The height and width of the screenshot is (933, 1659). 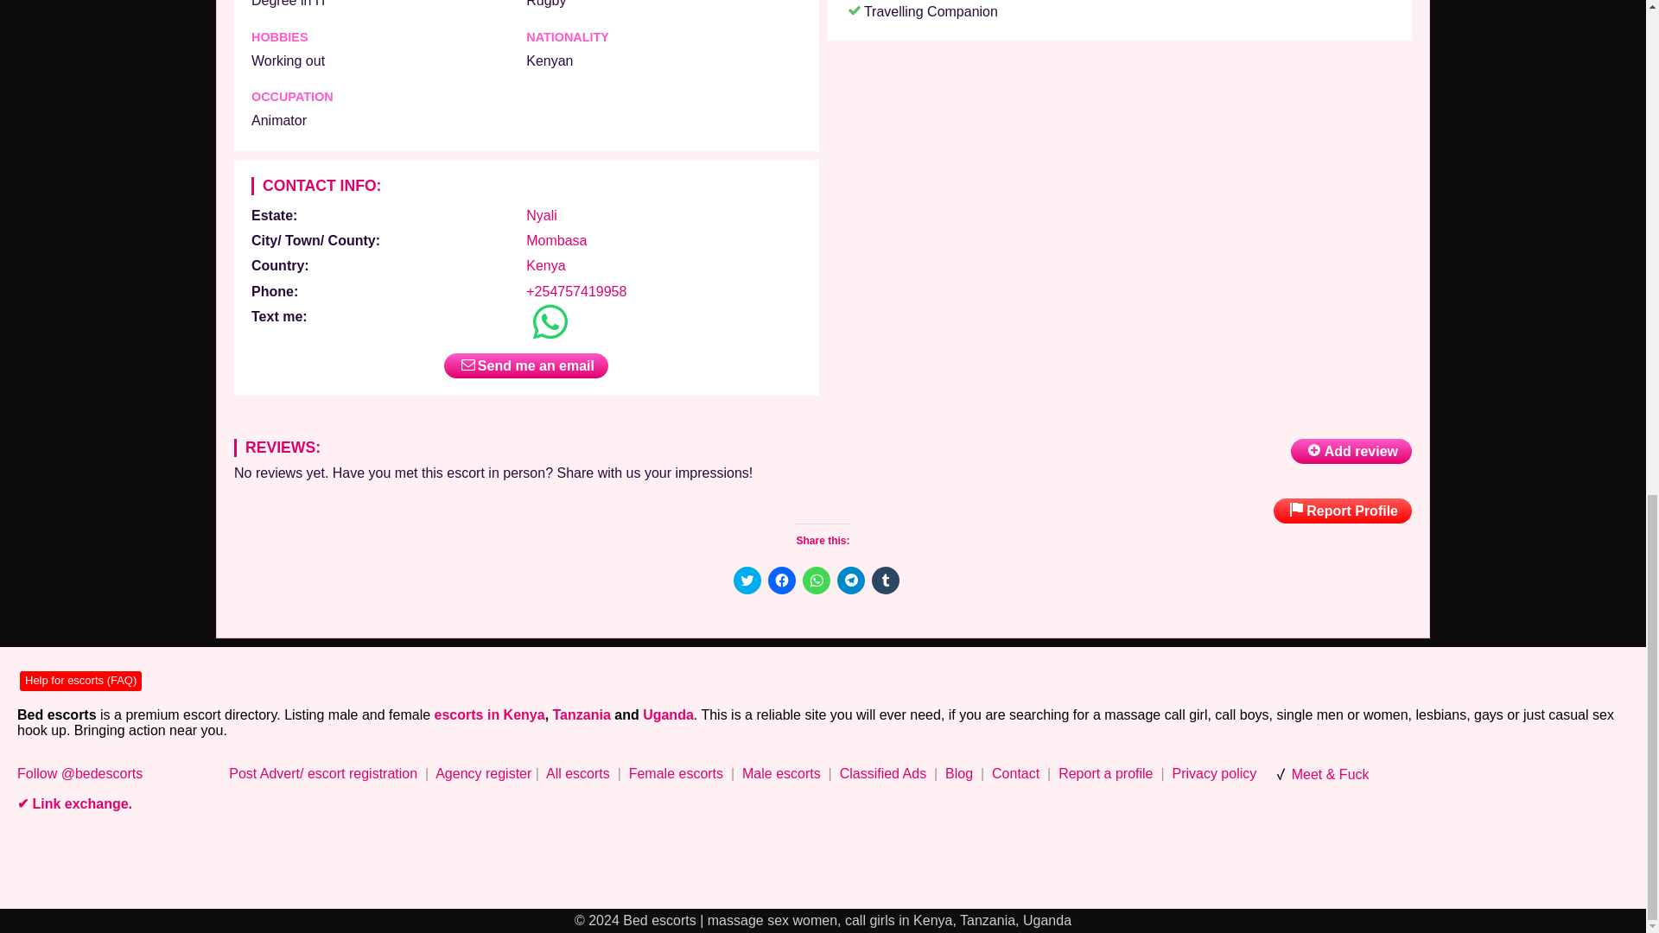 What do you see at coordinates (885, 580) in the screenshot?
I see `Click to share on Tumblr` at bounding box center [885, 580].